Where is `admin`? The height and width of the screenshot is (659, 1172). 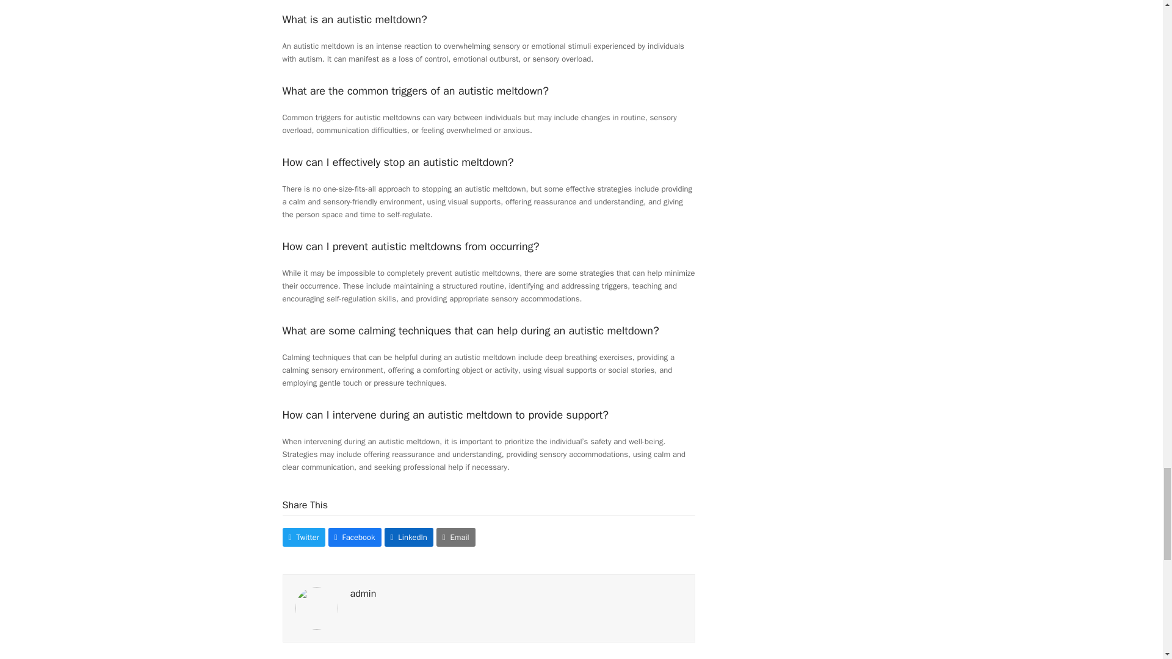
admin is located at coordinates (363, 593).